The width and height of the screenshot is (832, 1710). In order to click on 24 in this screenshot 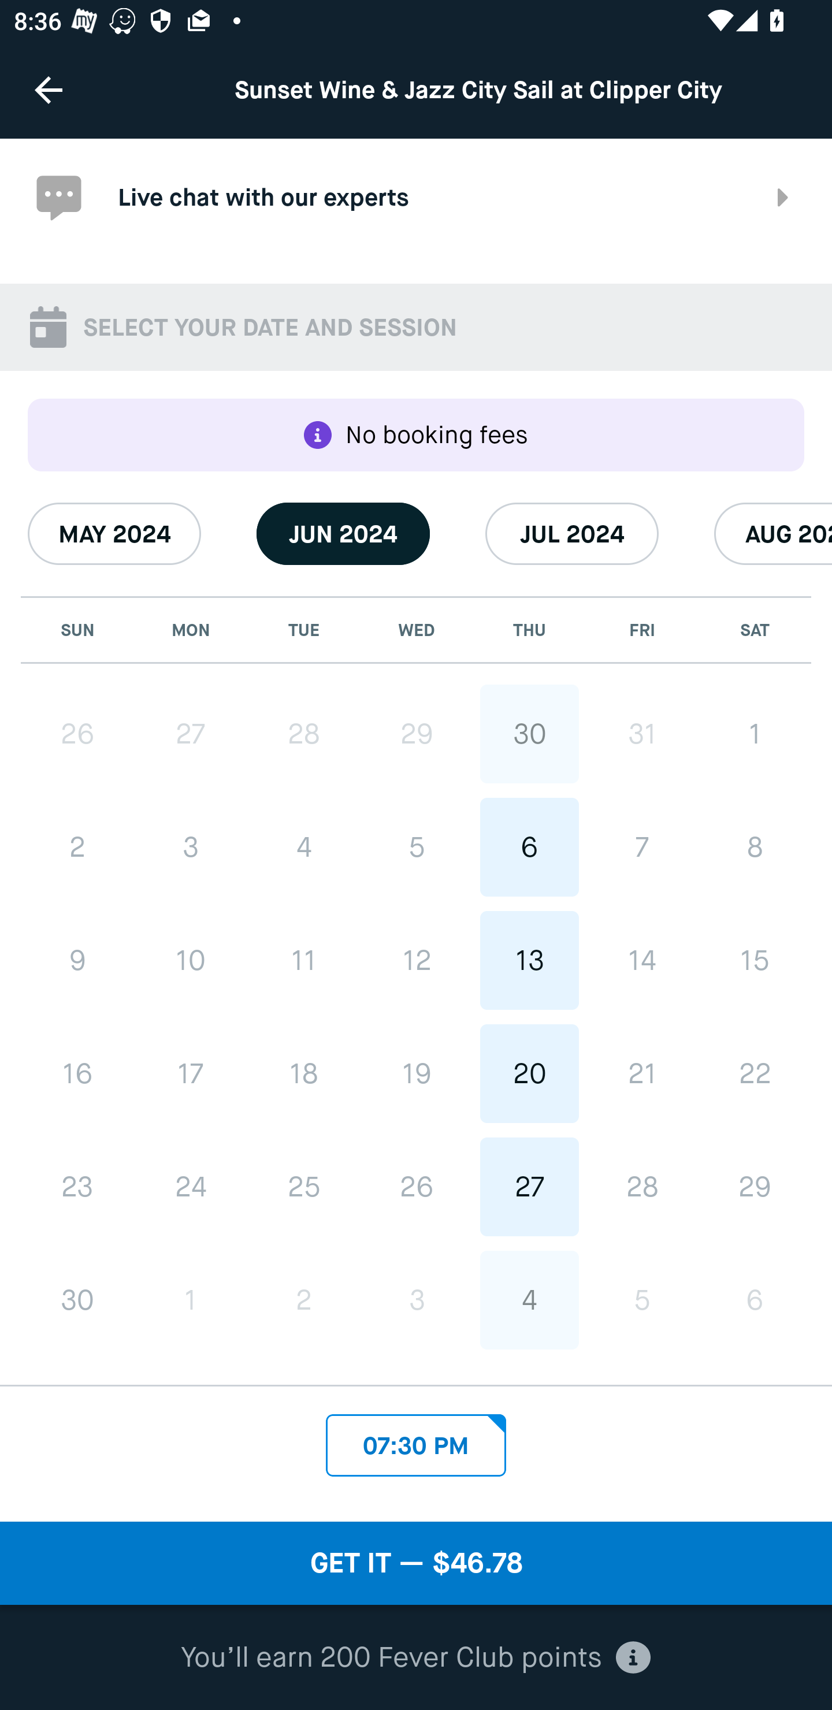, I will do `click(191, 1187)`.